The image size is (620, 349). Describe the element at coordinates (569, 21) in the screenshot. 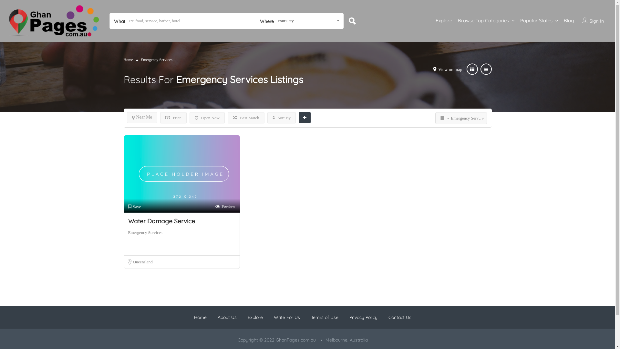

I see `Blog` at that location.